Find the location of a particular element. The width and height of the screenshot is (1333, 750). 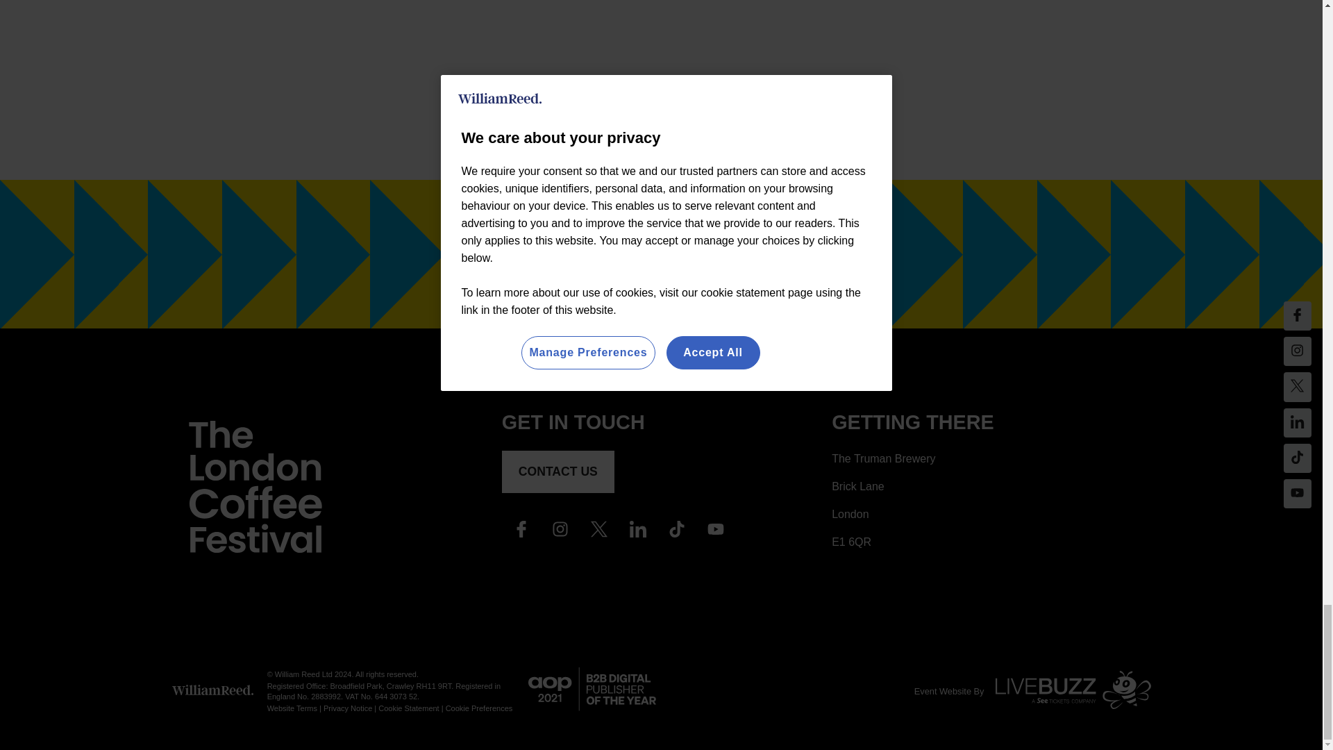

Follow Us On LinkedIn is located at coordinates (637, 533).